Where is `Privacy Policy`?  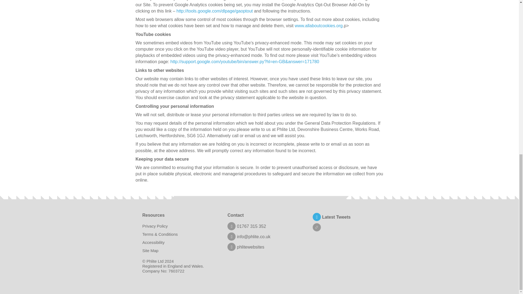
Privacy Policy is located at coordinates (155, 226).